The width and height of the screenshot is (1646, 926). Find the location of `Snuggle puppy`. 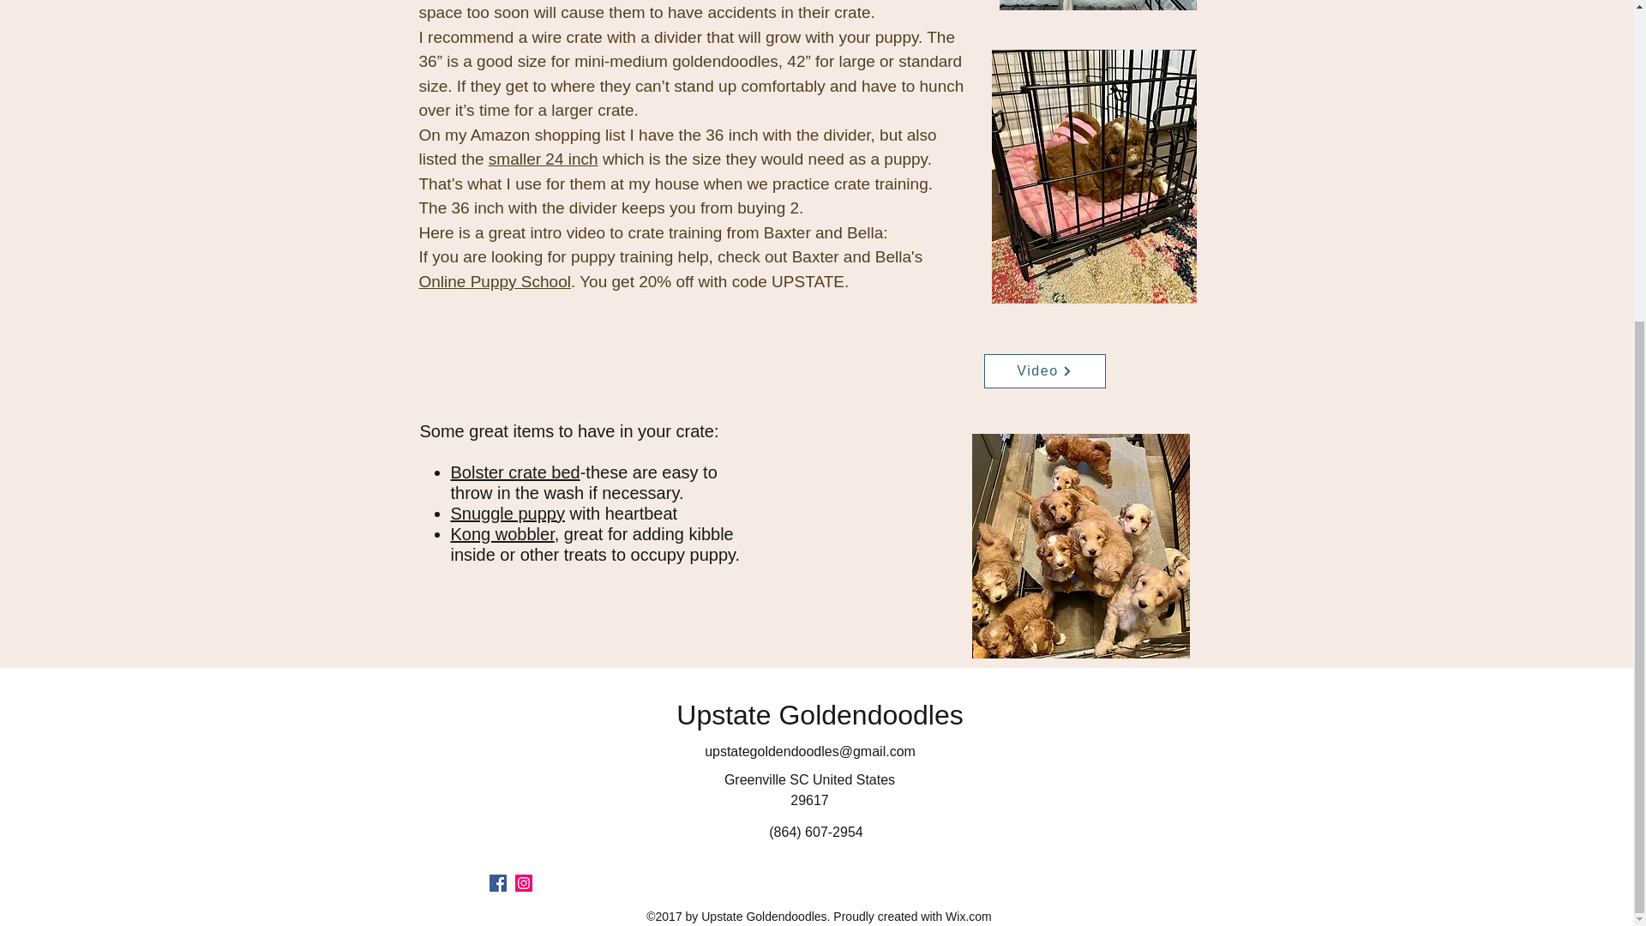

Snuggle puppy is located at coordinates (508, 513).